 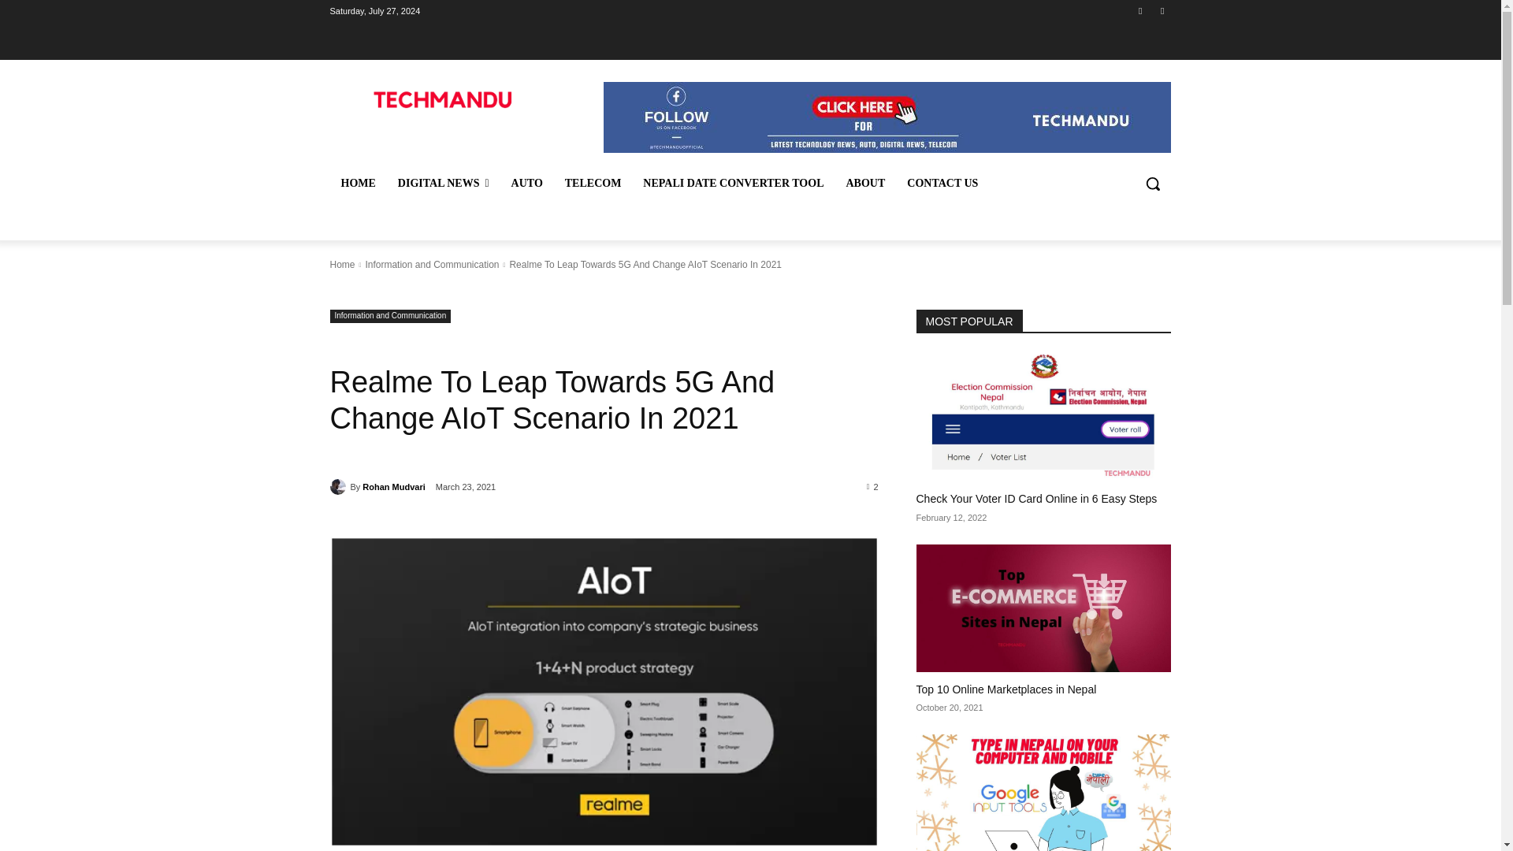 What do you see at coordinates (444, 184) in the screenshot?
I see `DIGITAL NEWS` at bounding box center [444, 184].